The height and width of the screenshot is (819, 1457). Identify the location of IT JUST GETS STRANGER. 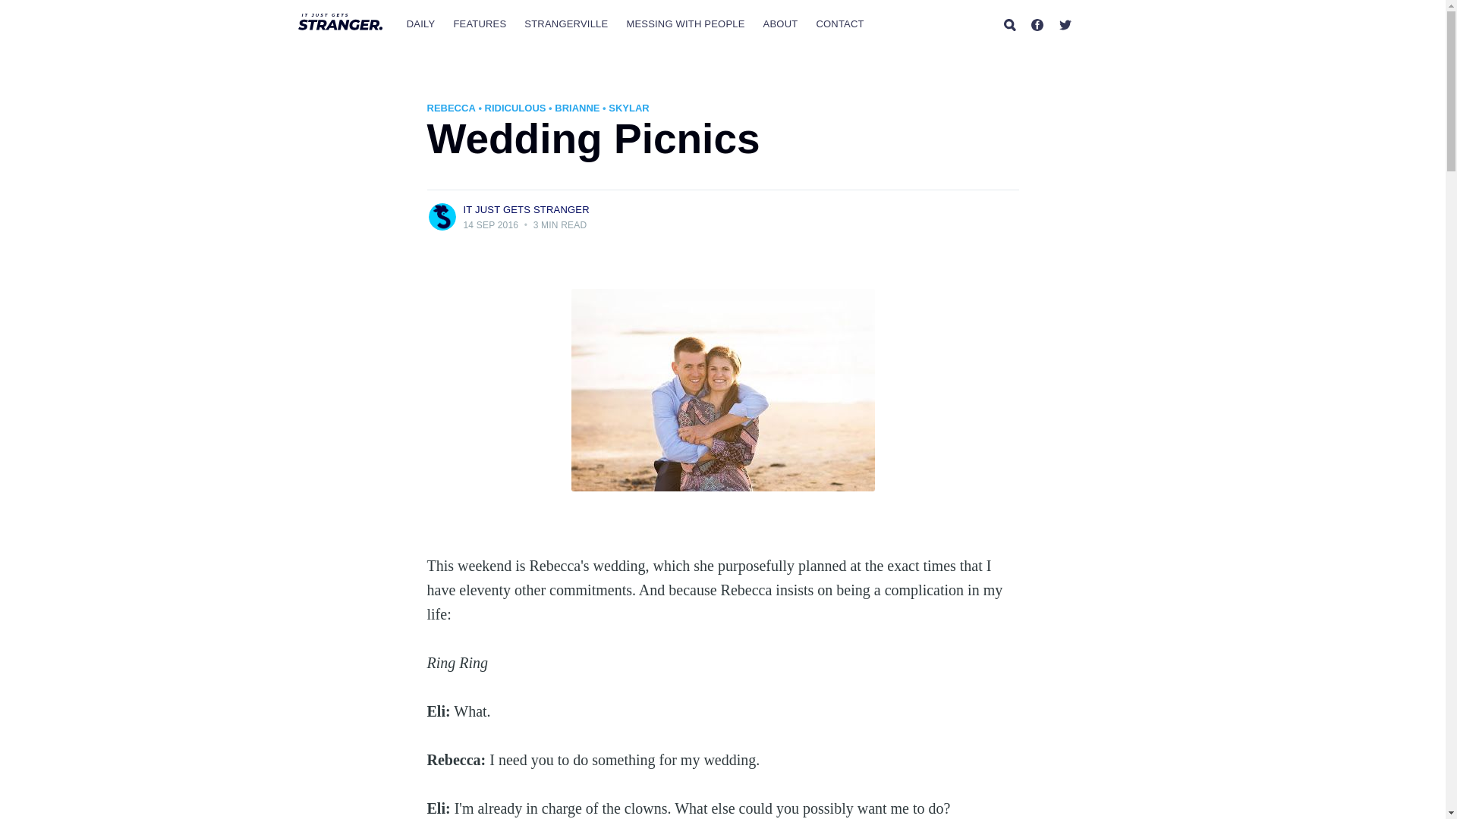
(525, 209).